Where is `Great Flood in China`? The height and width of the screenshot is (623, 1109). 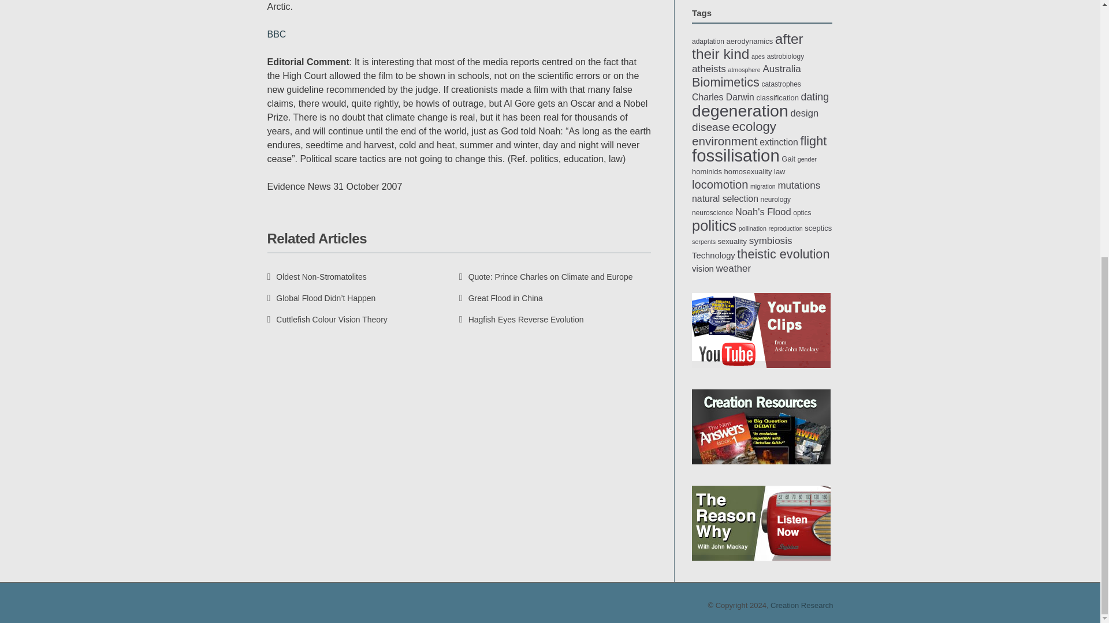 Great Flood in China is located at coordinates (501, 298).